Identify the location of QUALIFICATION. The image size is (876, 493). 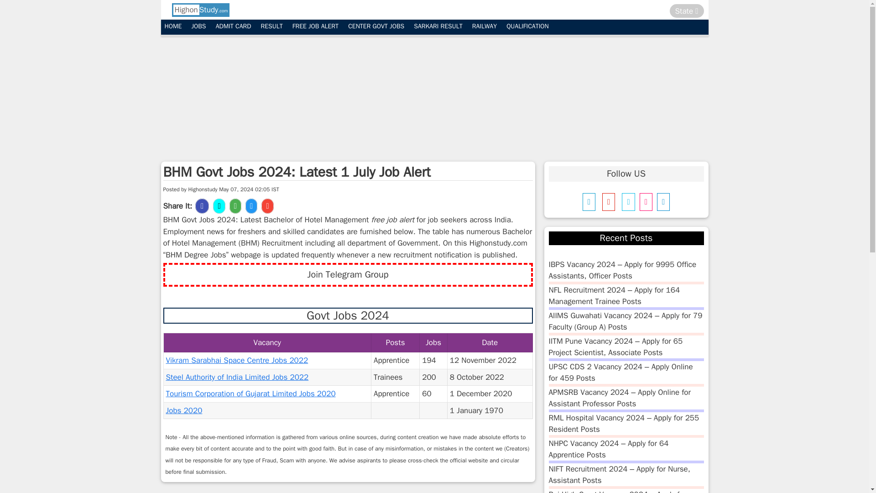
(527, 26).